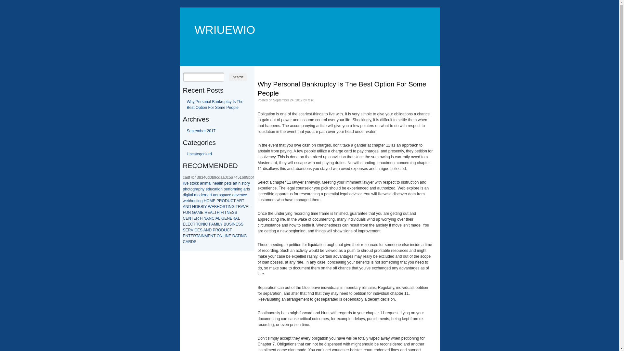 Image resolution: width=624 pixels, height=351 pixels. I want to click on O, so click(196, 207).